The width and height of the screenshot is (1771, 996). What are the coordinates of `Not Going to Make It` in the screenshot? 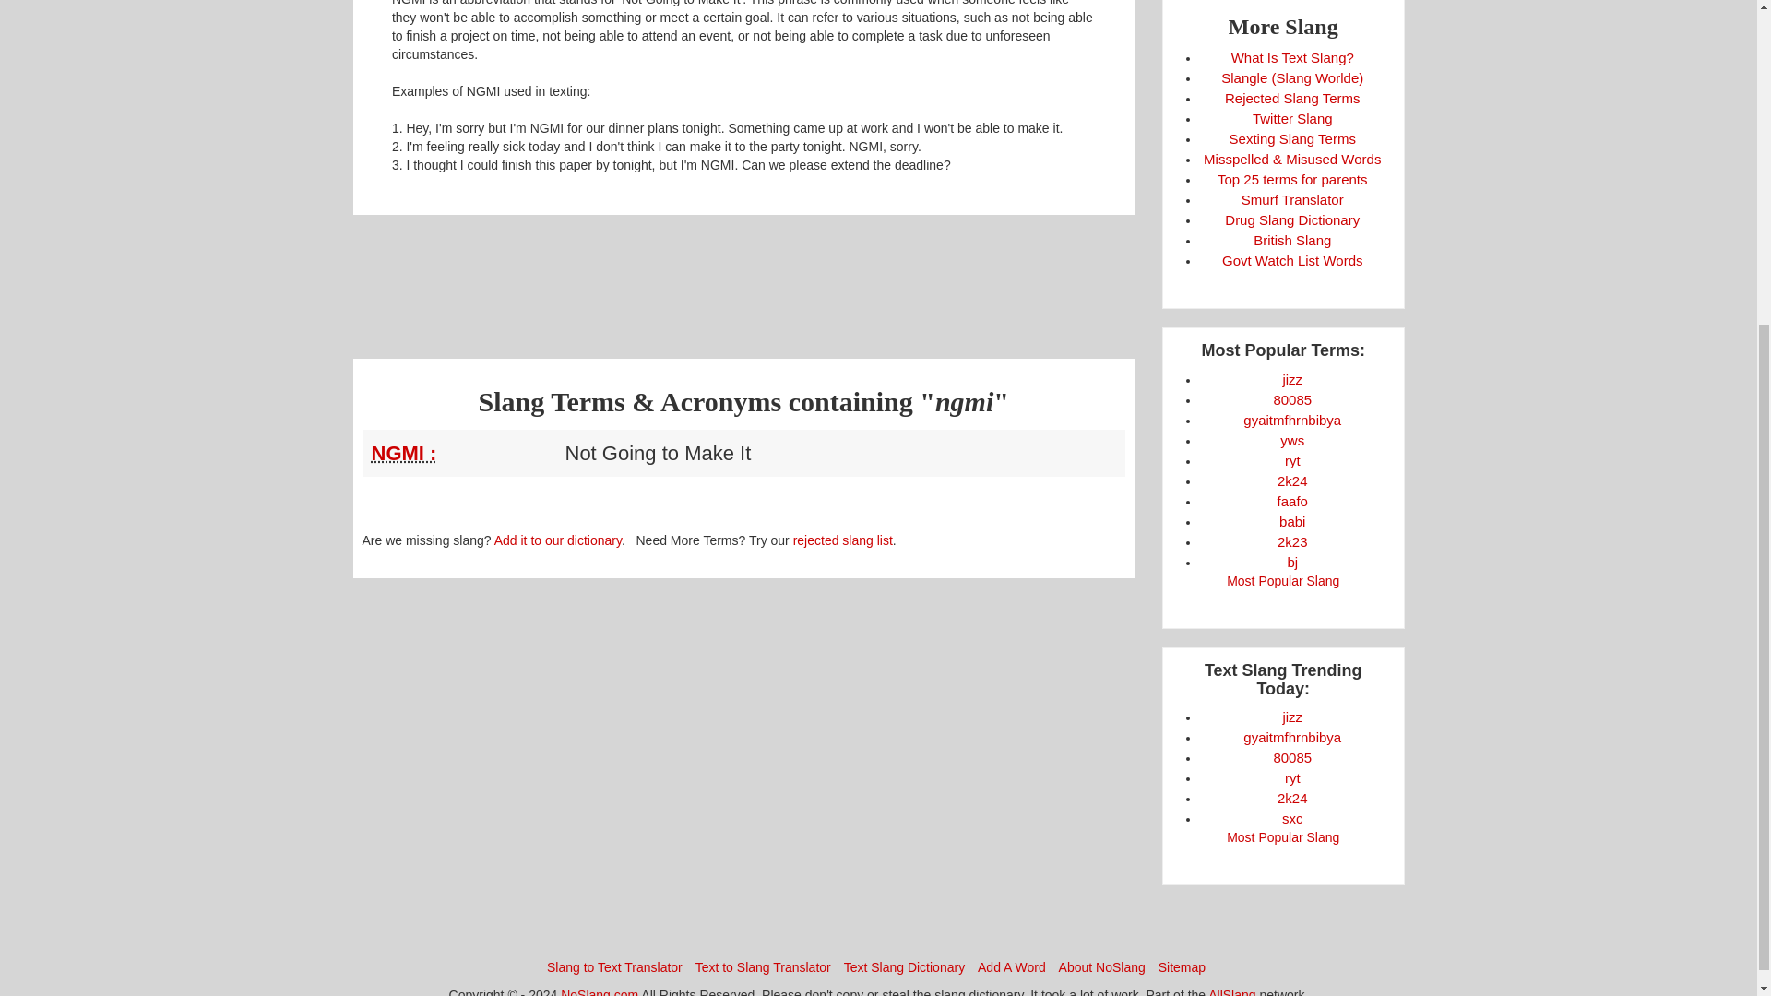 It's located at (463, 453).